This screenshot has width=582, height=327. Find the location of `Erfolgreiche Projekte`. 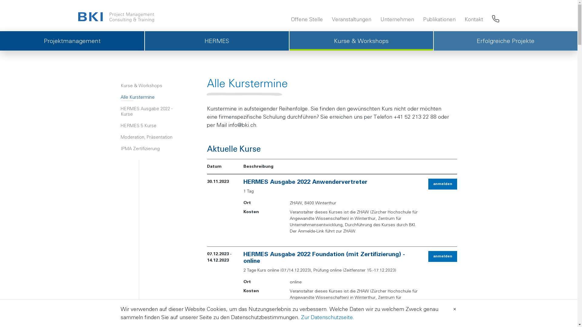

Erfolgreiche Projekte is located at coordinates (505, 41).